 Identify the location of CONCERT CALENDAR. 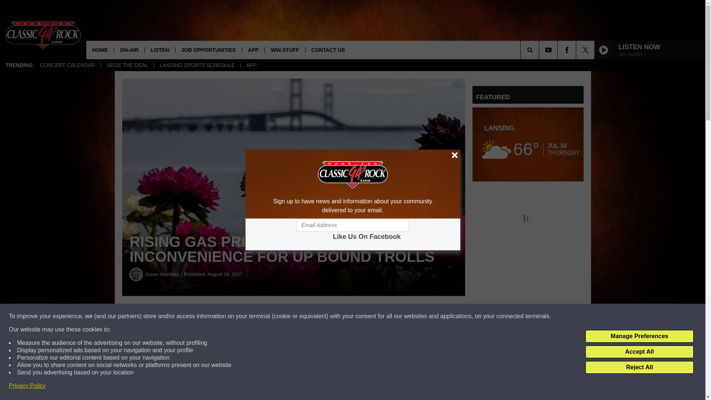
(67, 65).